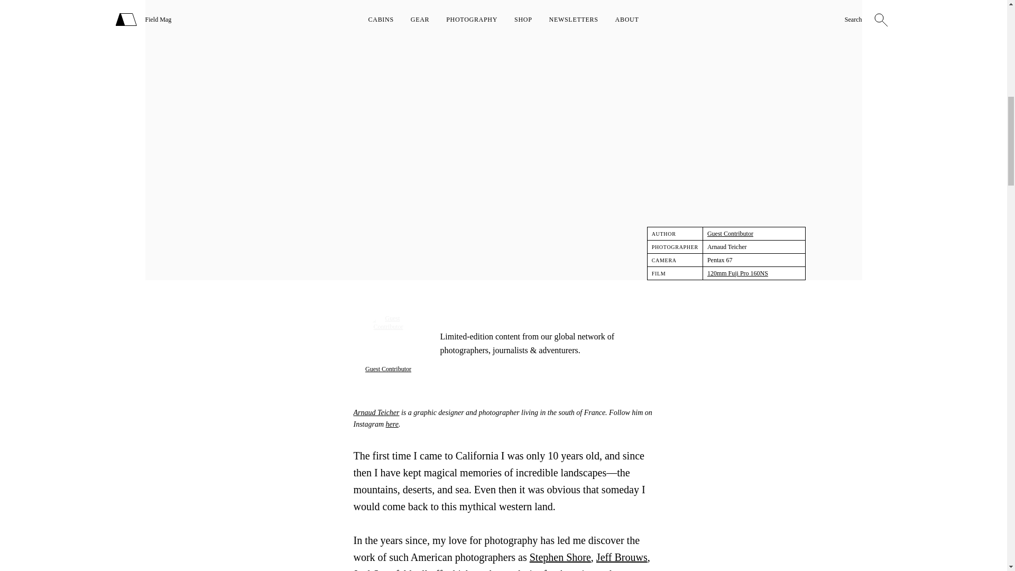 This screenshot has width=1015, height=571. I want to click on Stephen Shore, so click(560, 557).